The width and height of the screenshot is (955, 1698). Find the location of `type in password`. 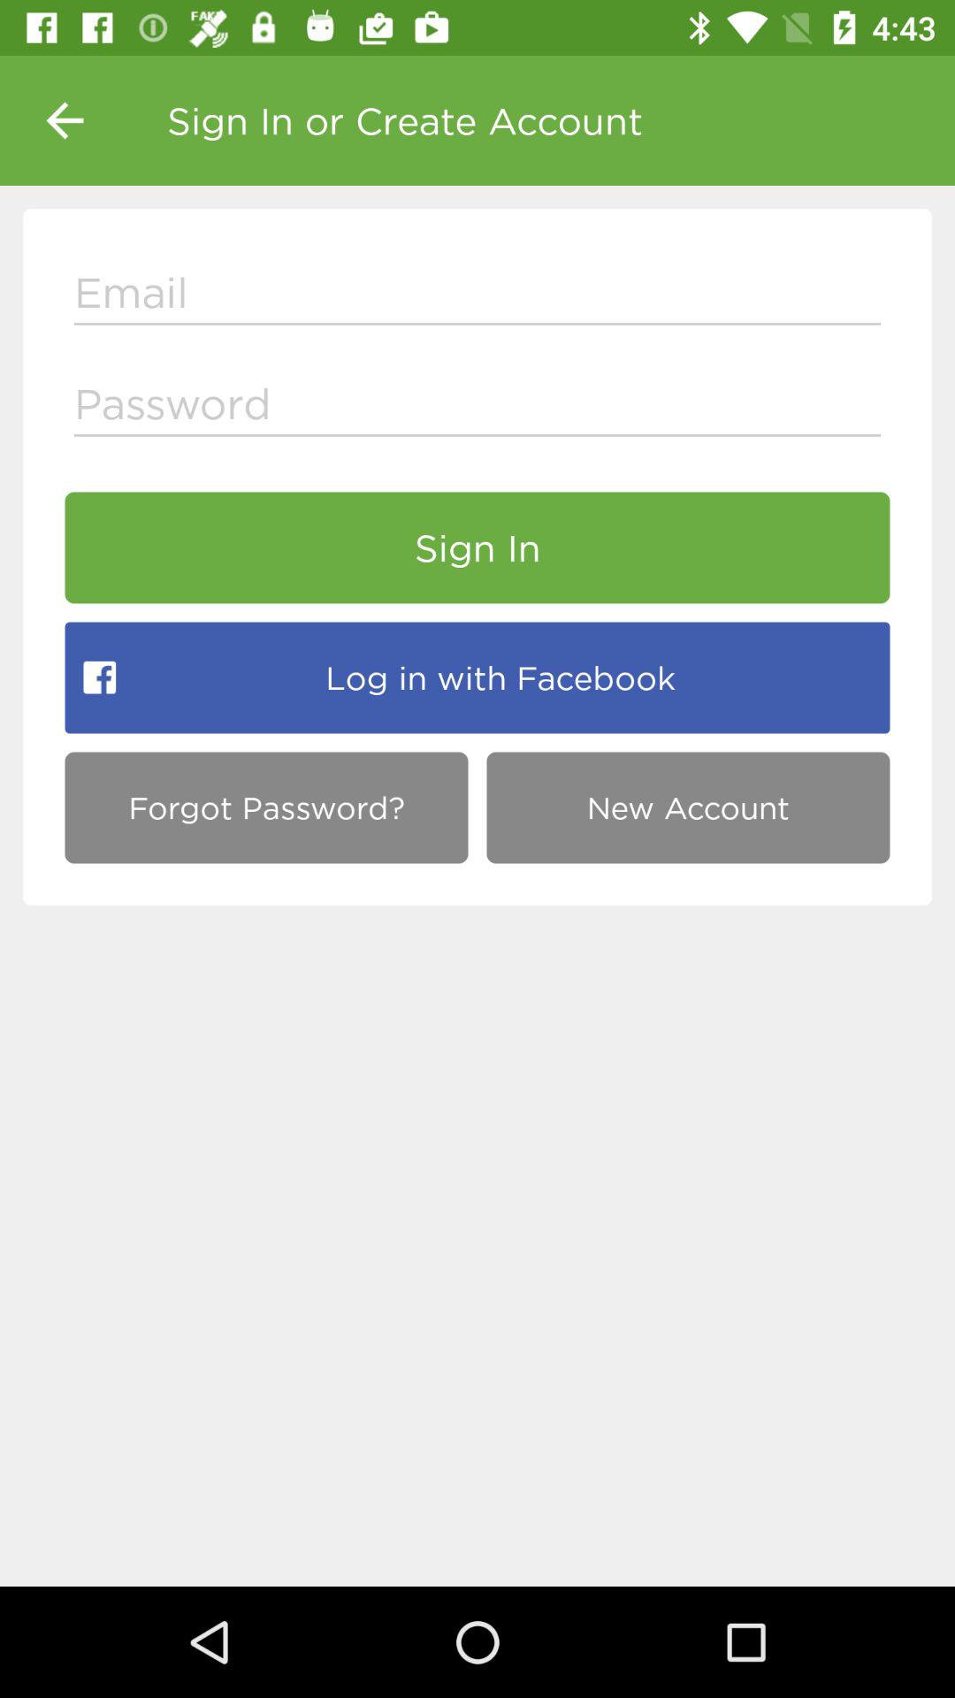

type in password is located at coordinates (477, 409).